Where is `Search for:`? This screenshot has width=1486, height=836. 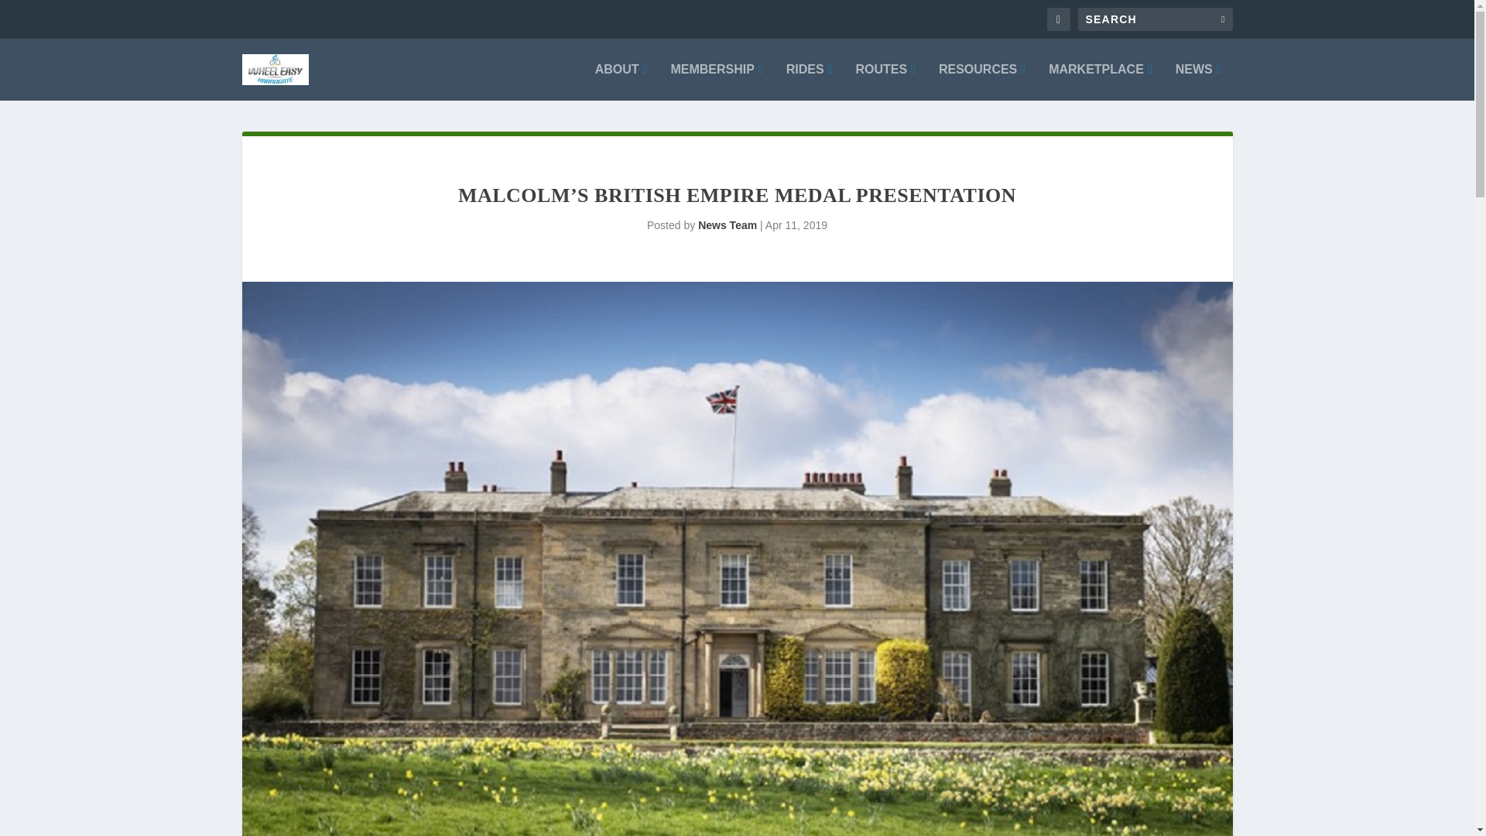
Search for: is located at coordinates (1155, 19).